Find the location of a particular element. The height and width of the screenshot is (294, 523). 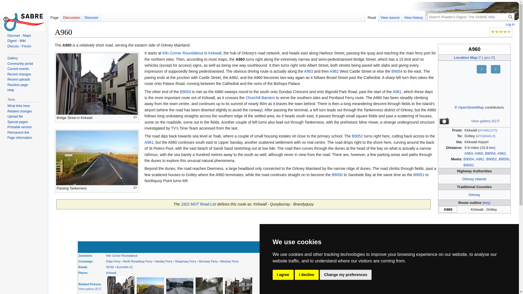

Orkney Islands is located at coordinates (474, 179).